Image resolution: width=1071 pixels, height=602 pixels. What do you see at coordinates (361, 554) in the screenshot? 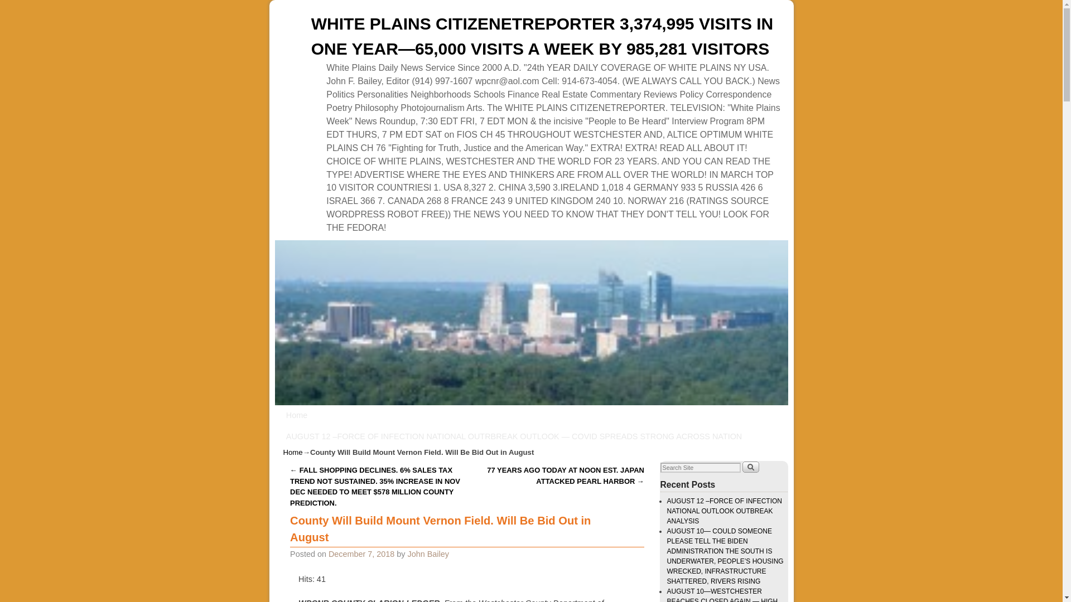
I see `December 7, 2018` at bounding box center [361, 554].